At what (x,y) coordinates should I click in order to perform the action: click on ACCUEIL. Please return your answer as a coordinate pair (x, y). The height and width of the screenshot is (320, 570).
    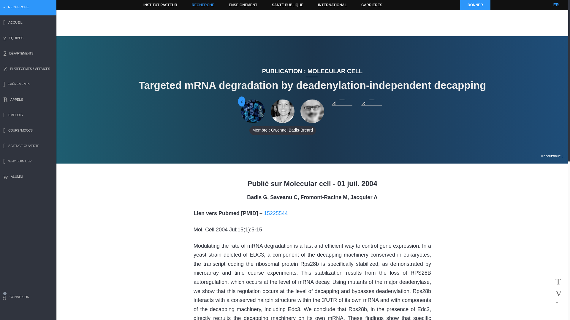
    Looking at the image, I should click on (28, 23).